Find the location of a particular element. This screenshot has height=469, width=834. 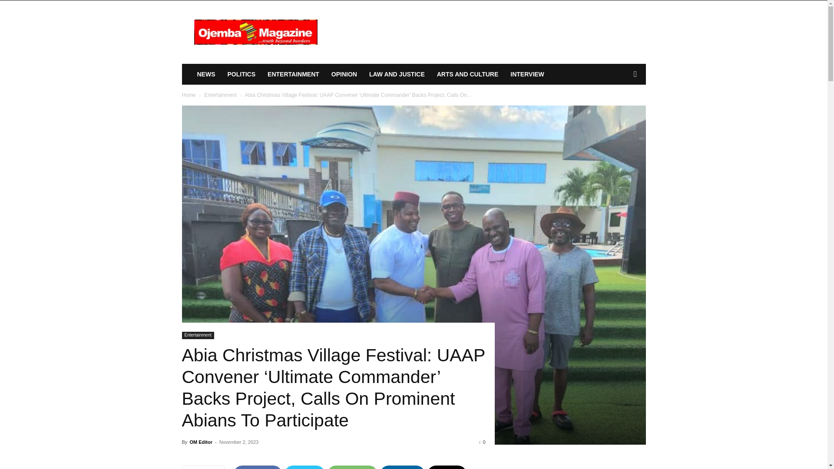

LAW AND JUSTICE is located at coordinates (397, 74).